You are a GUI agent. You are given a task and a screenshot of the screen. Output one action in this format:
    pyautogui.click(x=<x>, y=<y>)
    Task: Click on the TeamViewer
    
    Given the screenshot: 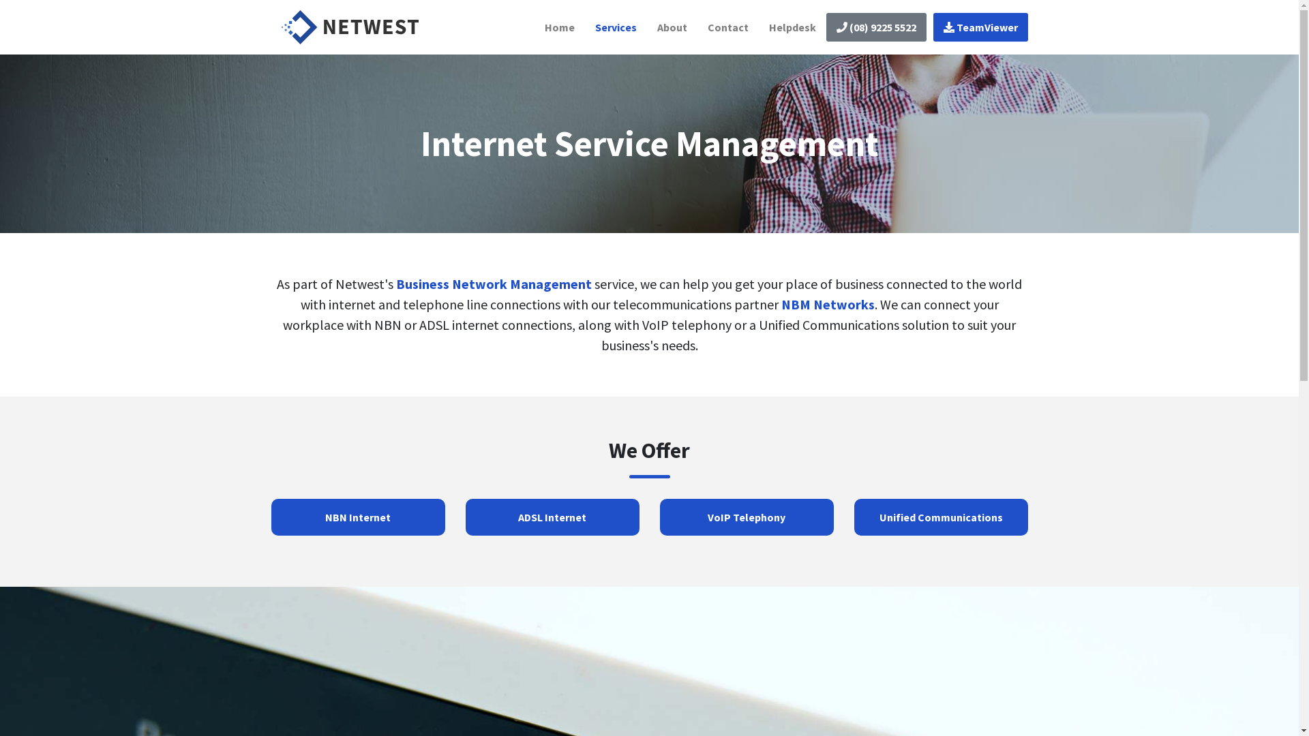 What is the action you would take?
    pyautogui.click(x=980, y=27)
    